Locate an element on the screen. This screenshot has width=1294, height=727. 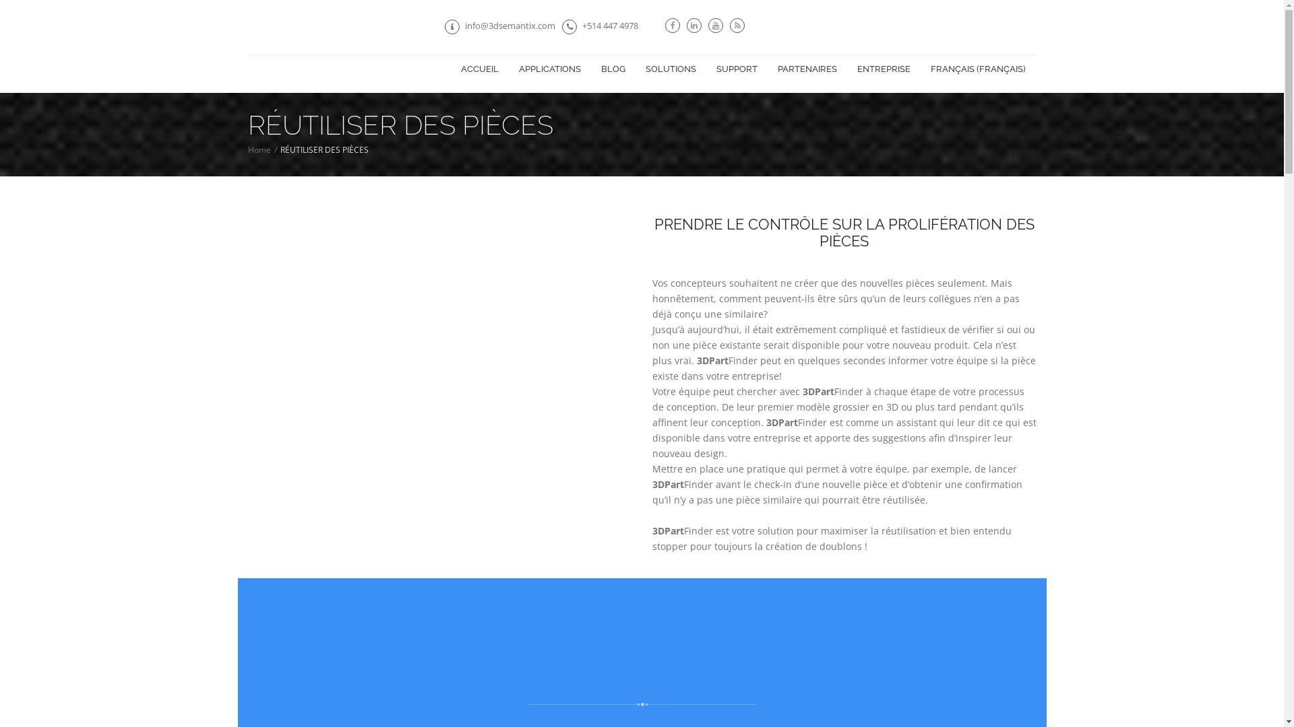
RSS is located at coordinates (737, 24).